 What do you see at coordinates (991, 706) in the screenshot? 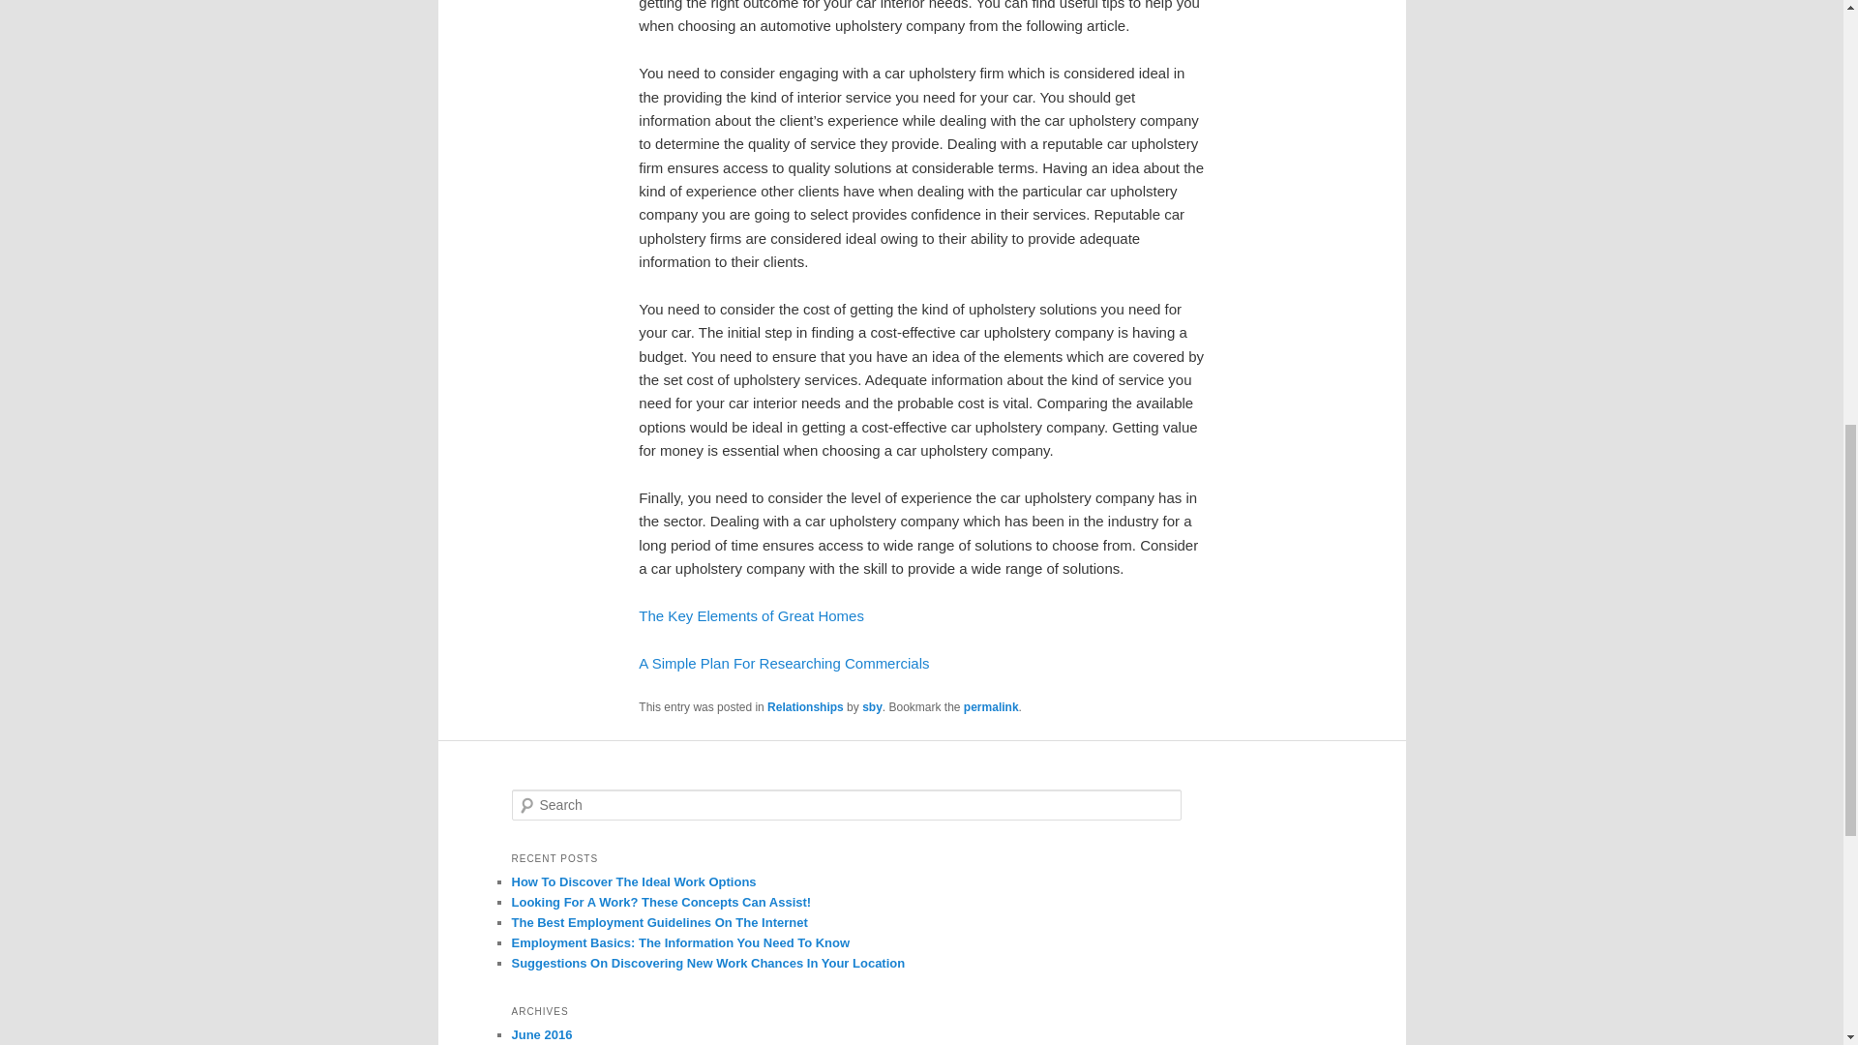
I see `Permalink to Understanding Homes` at bounding box center [991, 706].